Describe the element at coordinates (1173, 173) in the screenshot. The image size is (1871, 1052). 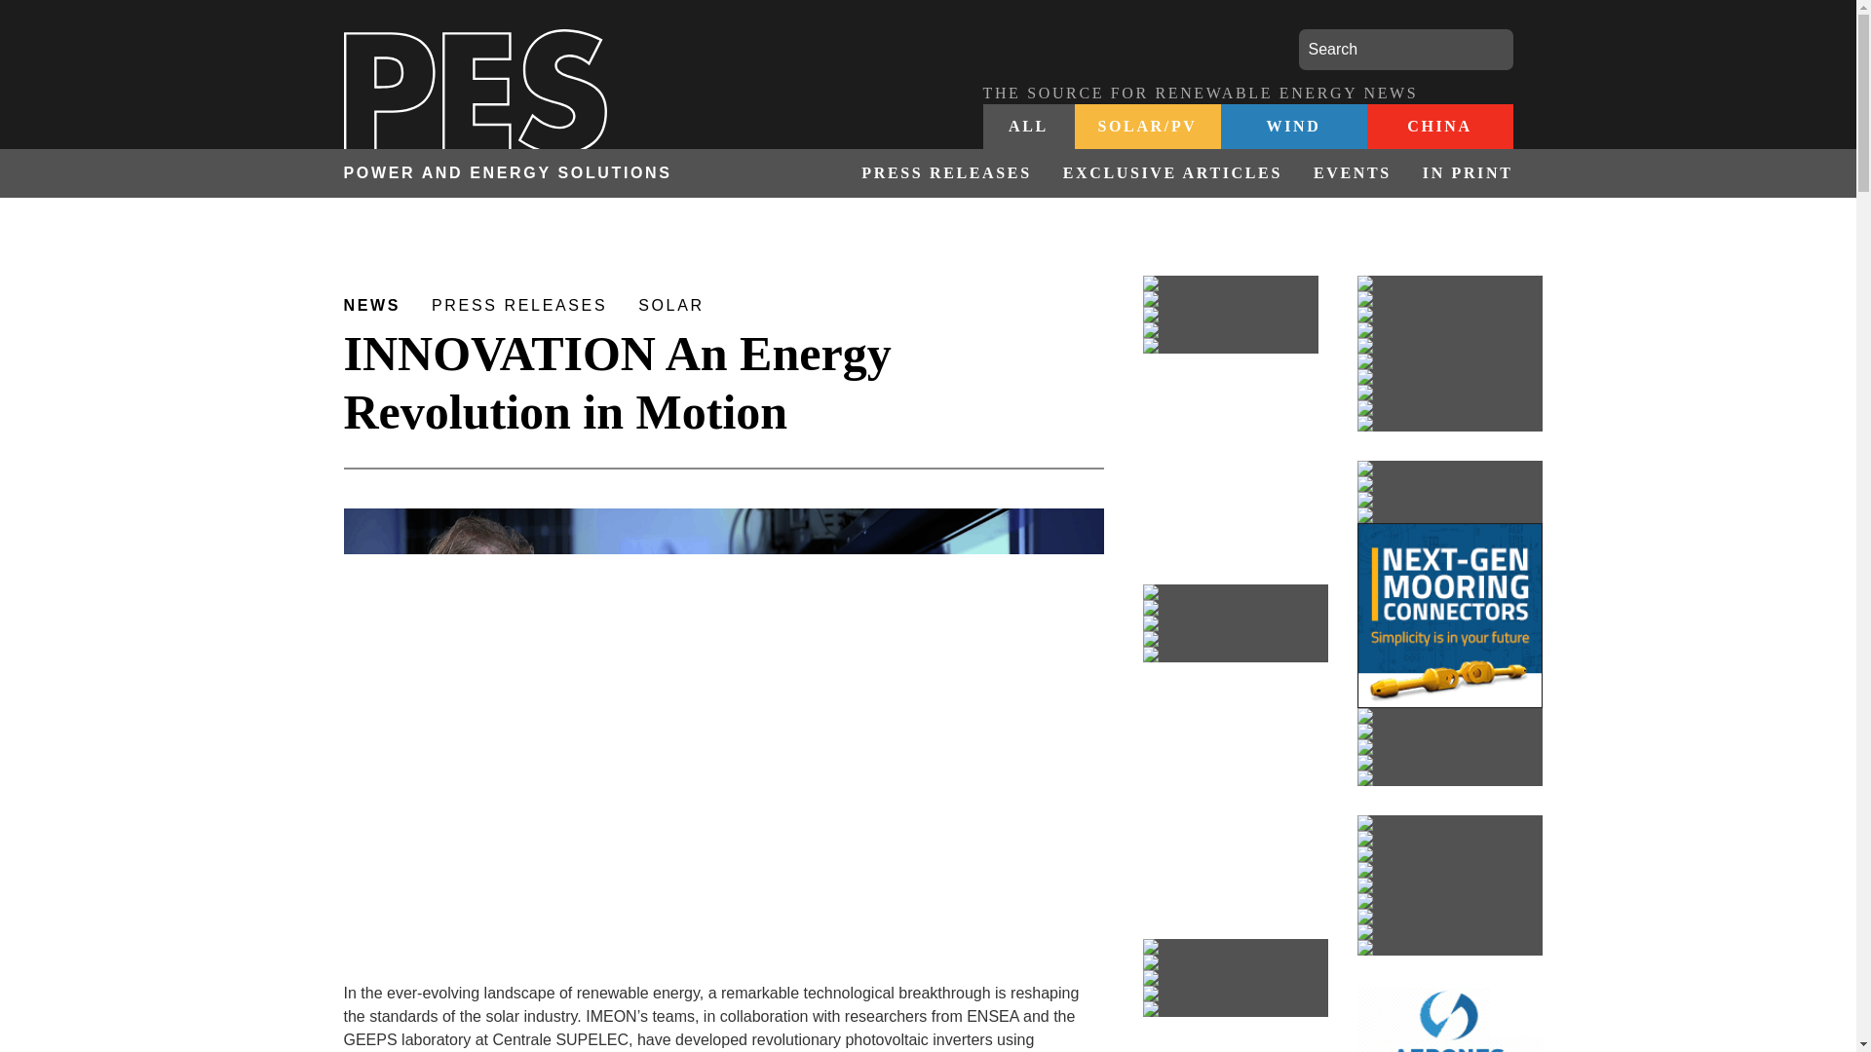
I see `EXCLUSIVE ARTICLES` at that location.